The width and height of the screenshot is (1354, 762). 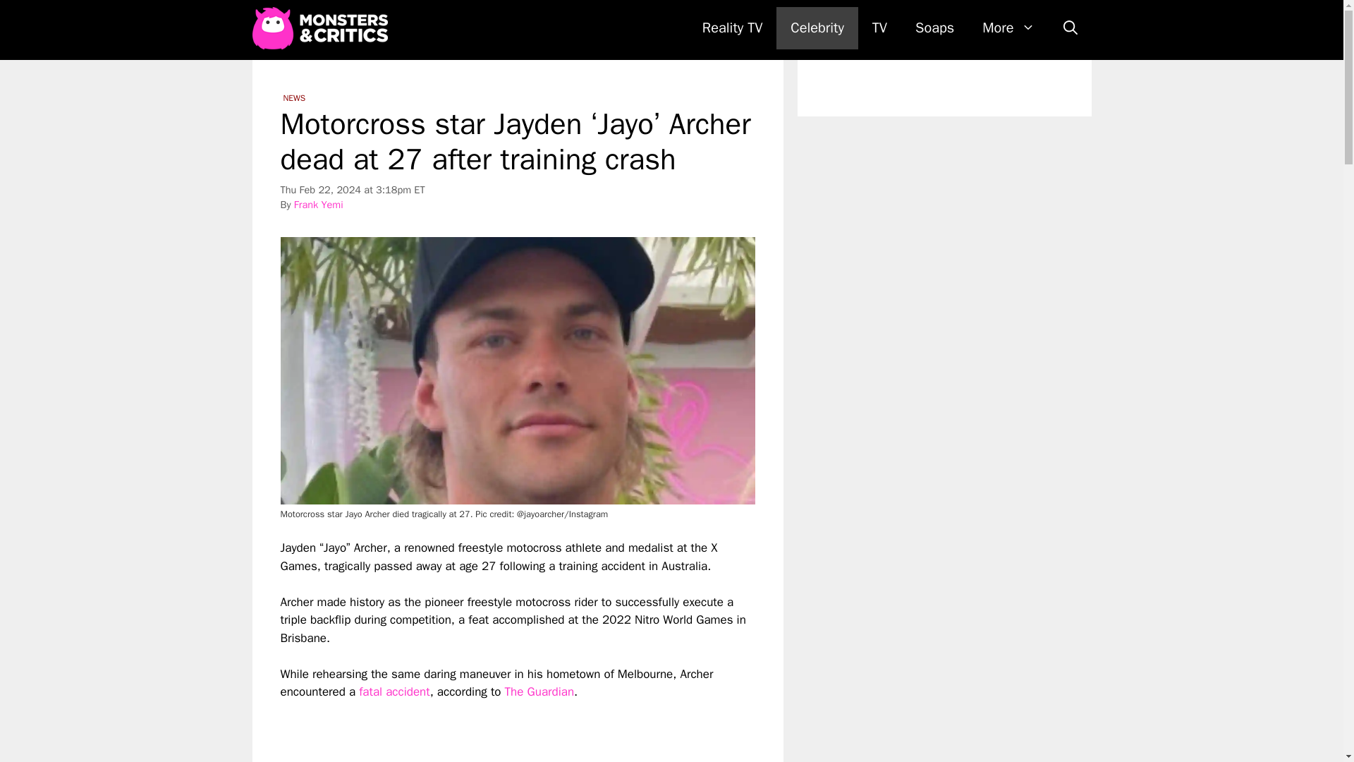 I want to click on YouTube video player, so click(x=478, y=731).